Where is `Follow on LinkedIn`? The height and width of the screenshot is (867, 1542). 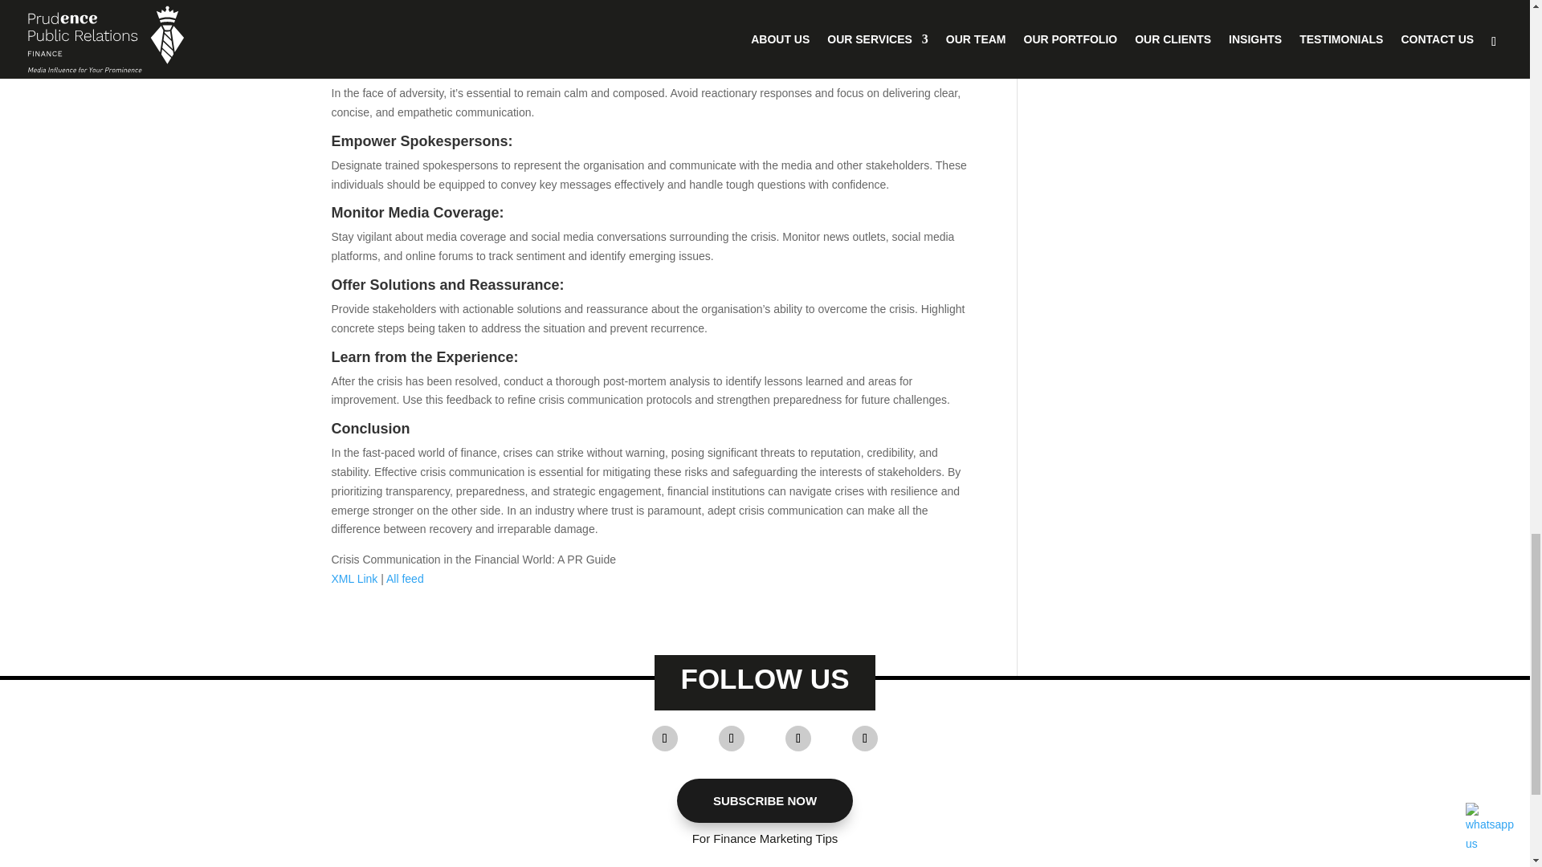
Follow on LinkedIn is located at coordinates (798, 739).